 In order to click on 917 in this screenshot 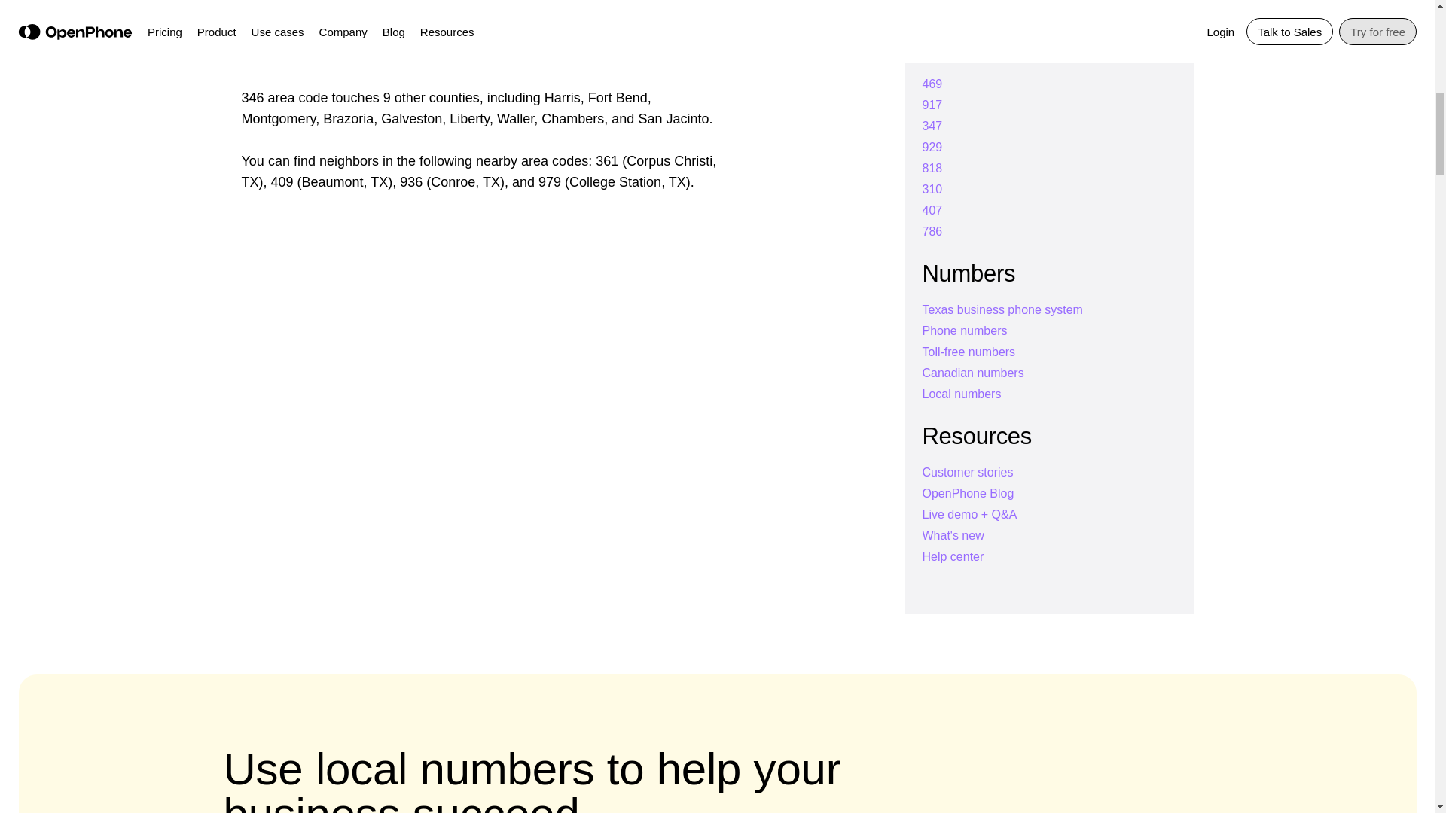, I will do `click(932, 104)`.